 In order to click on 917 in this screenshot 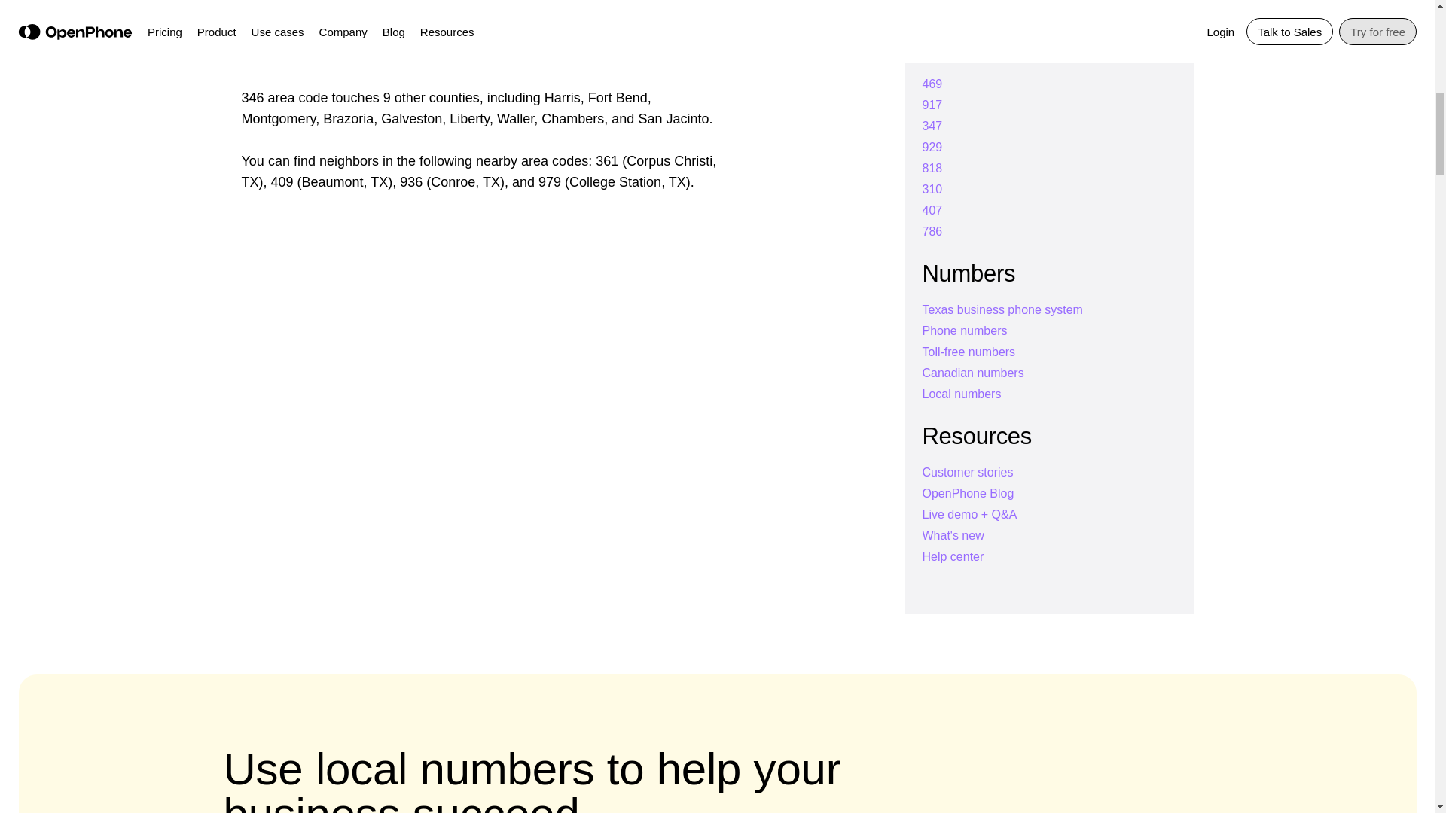, I will do `click(932, 104)`.